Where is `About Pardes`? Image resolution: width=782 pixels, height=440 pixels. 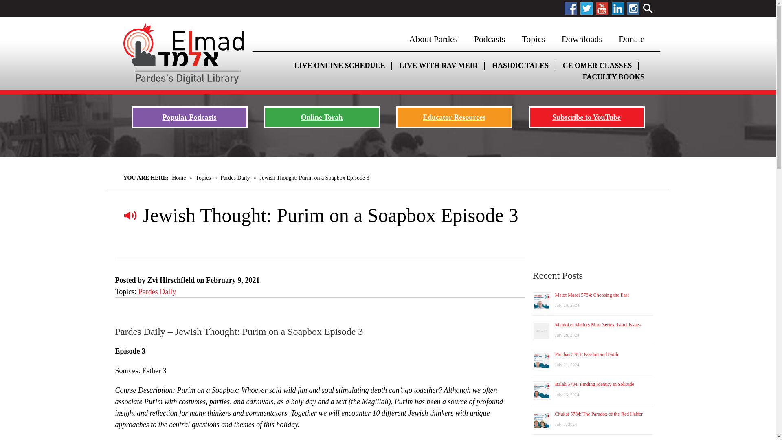 About Pardes is located at coordinates (433, 39).